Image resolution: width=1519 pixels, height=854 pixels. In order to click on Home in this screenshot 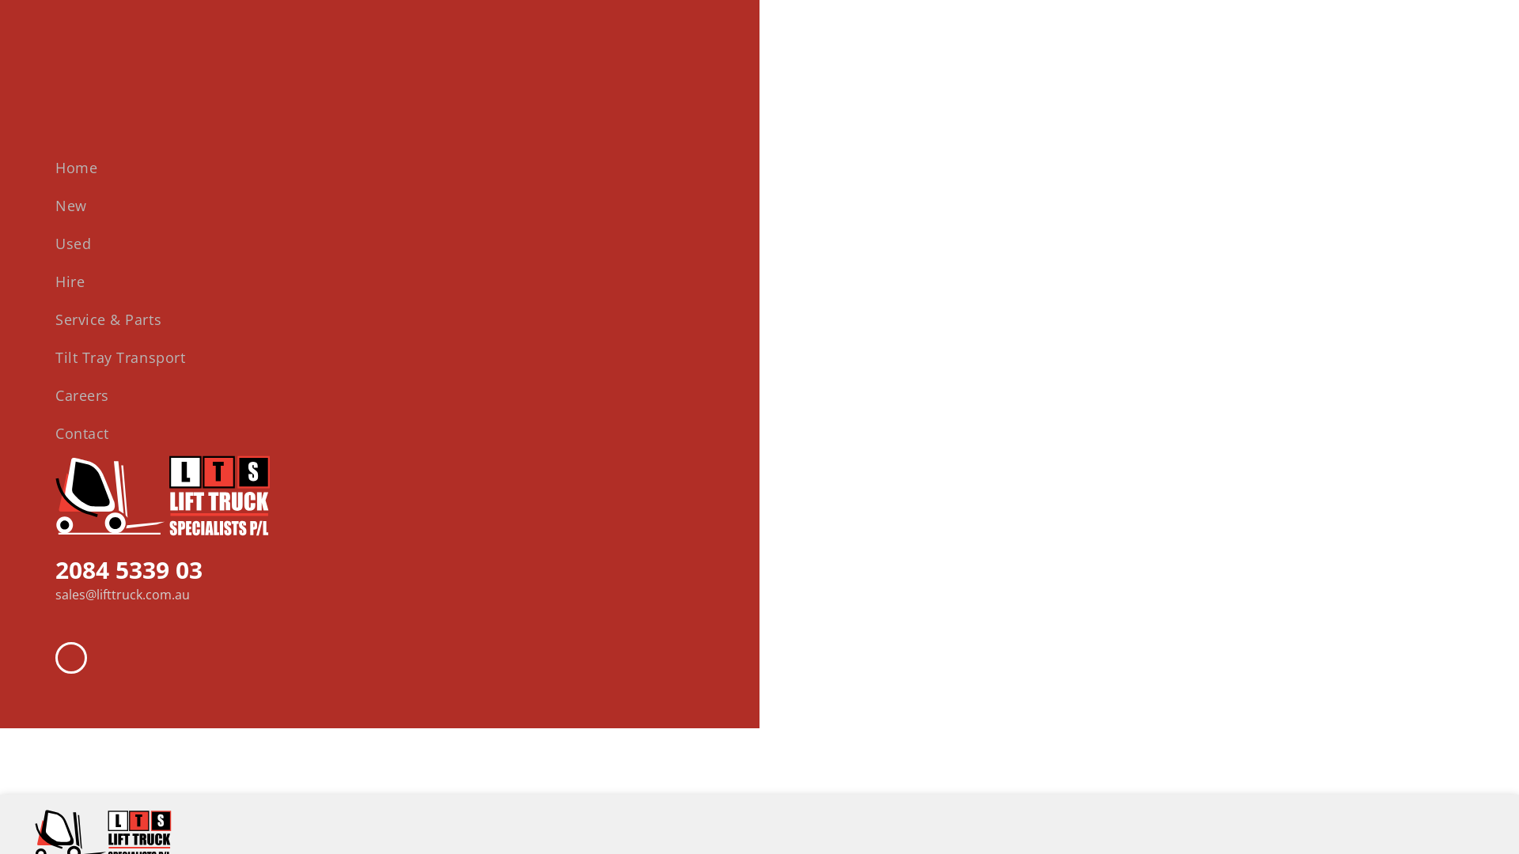, I will do `click(435, 168)`.